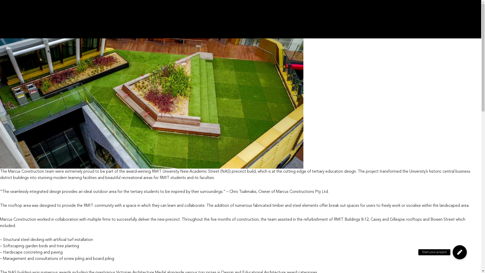 Image resolution: width=485 pixels, height=273 pixels. What do you see at coordinates (359, 16) in the screenshot?
I see `MOVEART SCULPTURES` at bounding box center [359, 16].